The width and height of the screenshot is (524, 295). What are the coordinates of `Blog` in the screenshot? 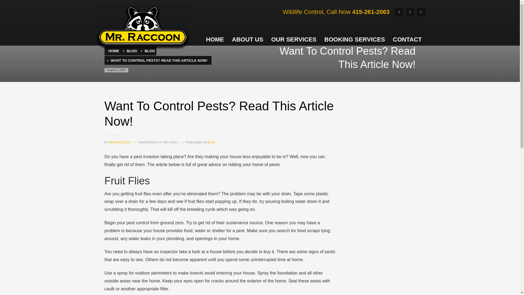 It's located at (132, 51).